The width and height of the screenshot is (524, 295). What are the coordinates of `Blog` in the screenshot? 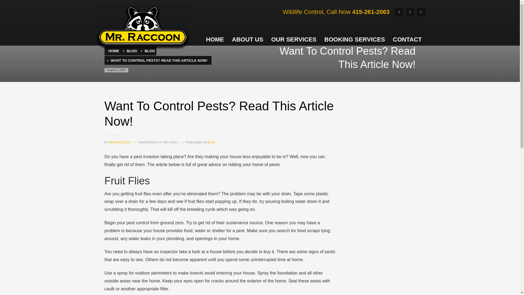 It's located at (132, 51).